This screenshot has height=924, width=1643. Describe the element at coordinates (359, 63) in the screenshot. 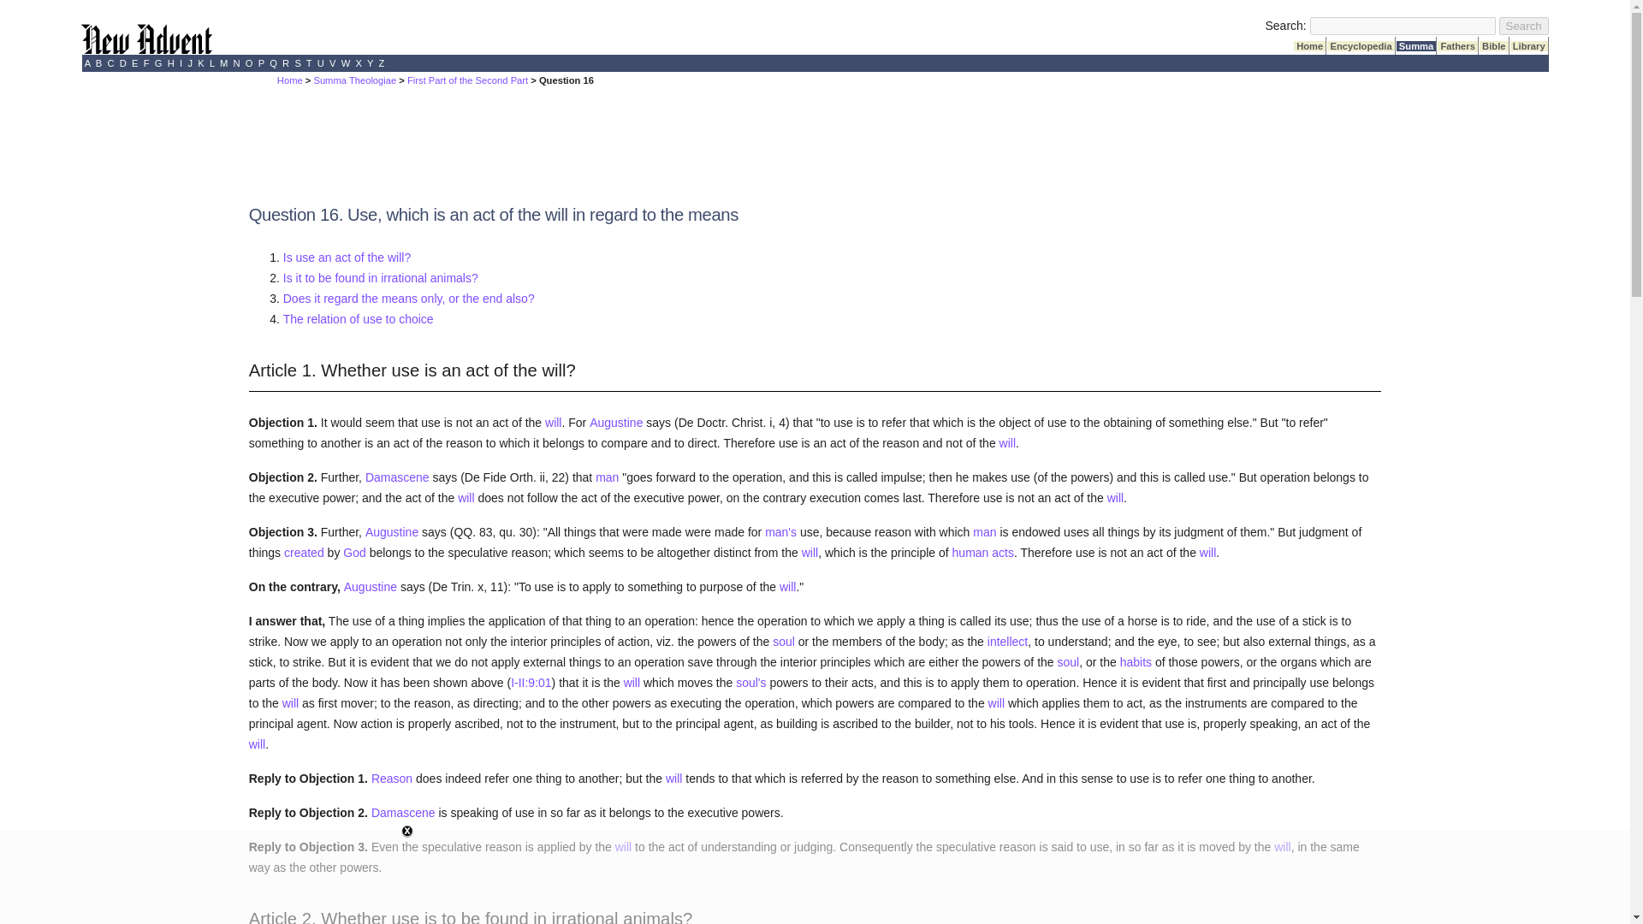

I see ` X ` at that location.